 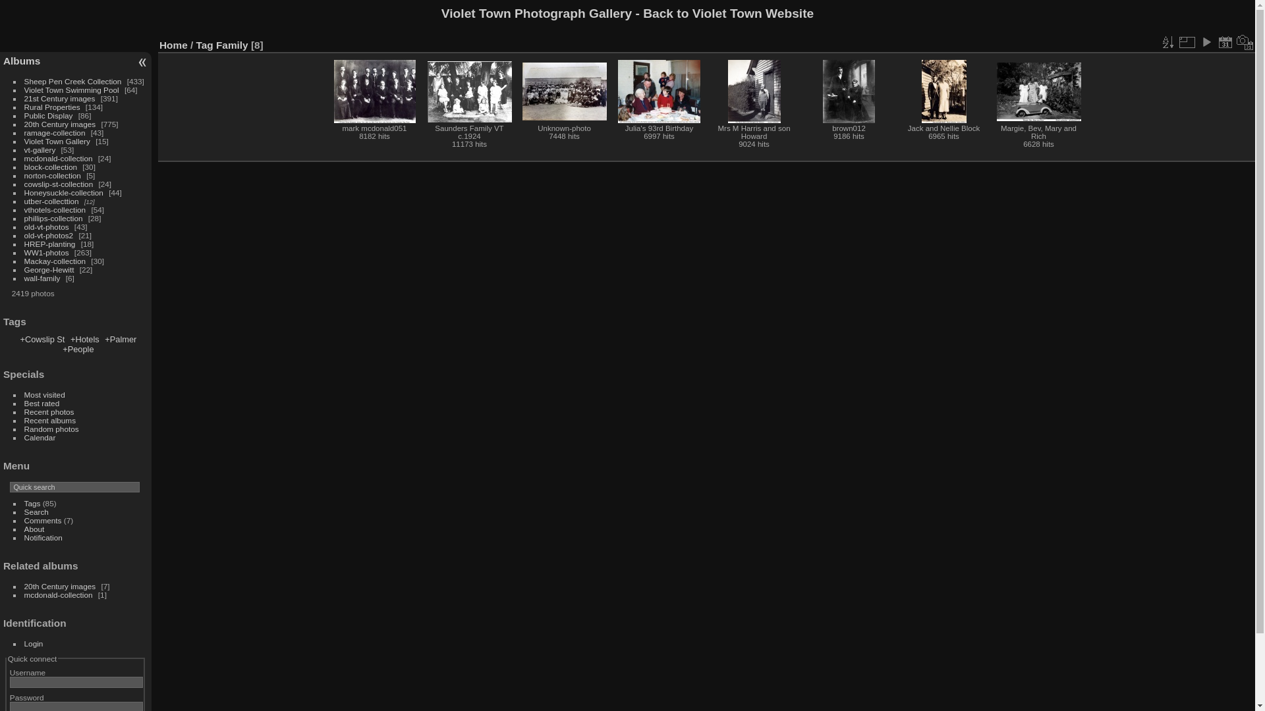 What do you see at coordinates (73, 82) in the screenshot?
I see `Sheep Pen Creek Collection` at bounding box center [73, 82].